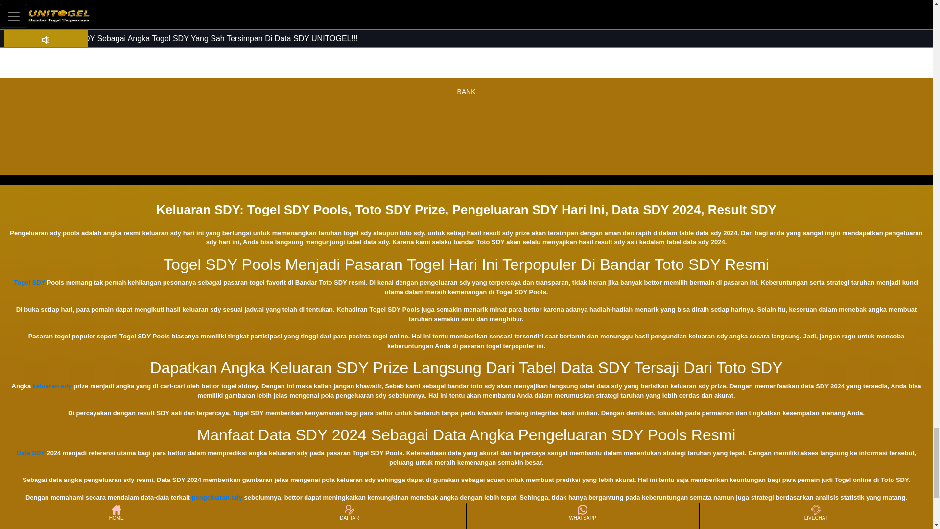  What do you see at coordinates (29, 282) in the screenshot?
I see `Togel SDY` at bounding box center [29, 282].